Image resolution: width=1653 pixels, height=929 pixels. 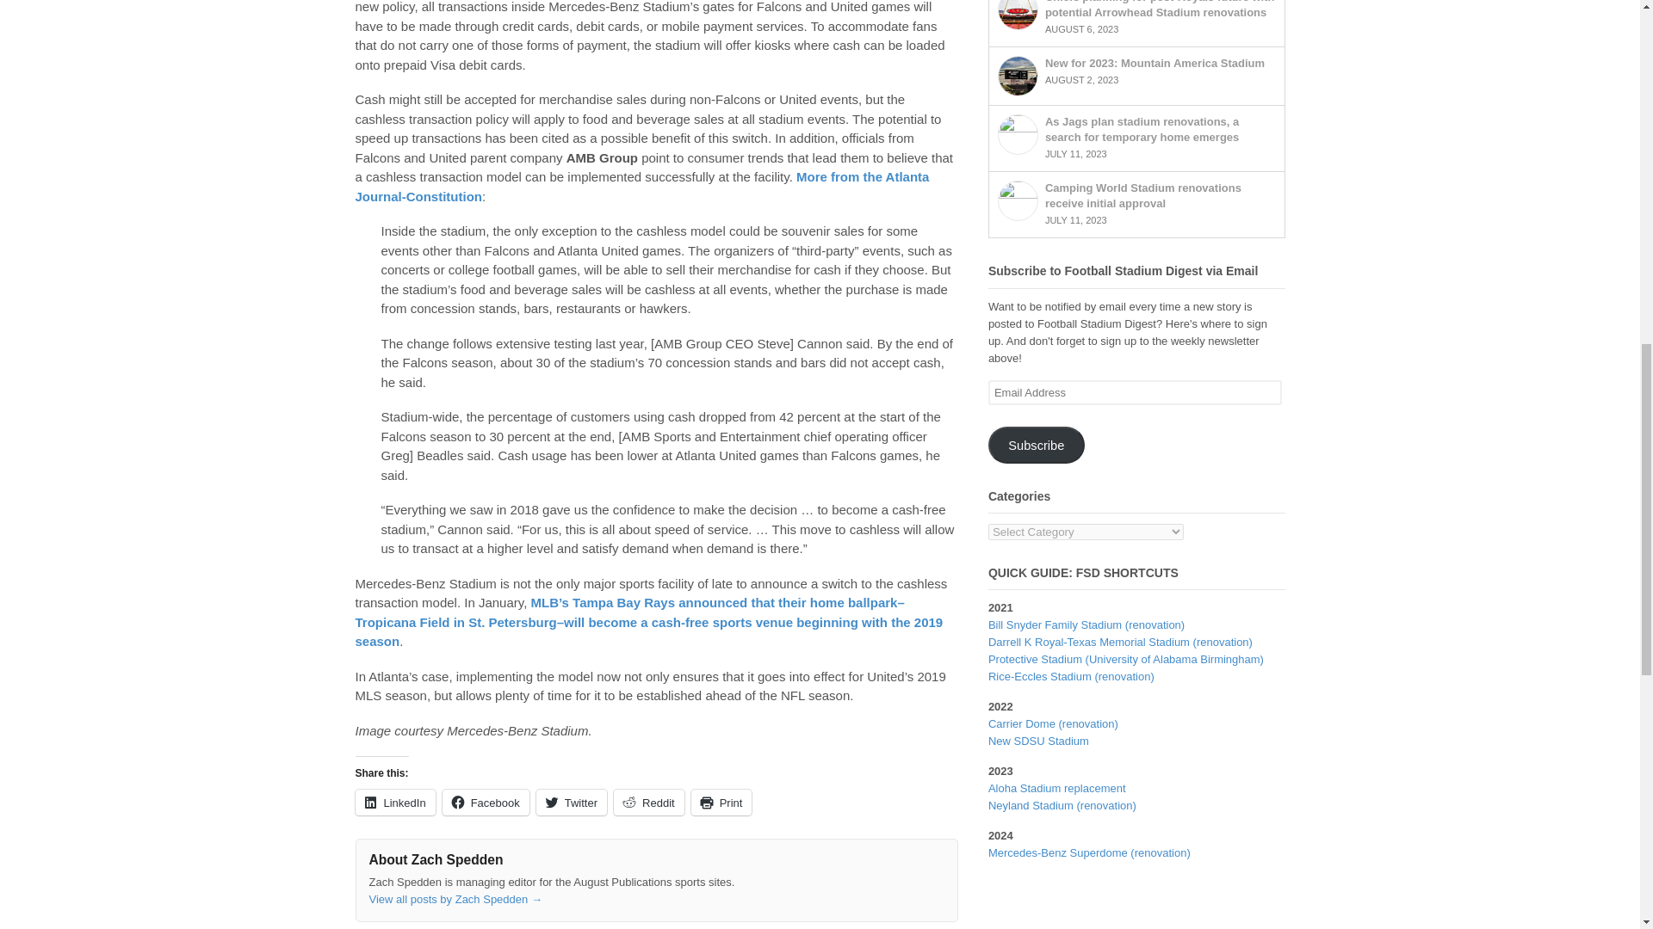 I want to click on Click to print, so click(x=721, y=803).